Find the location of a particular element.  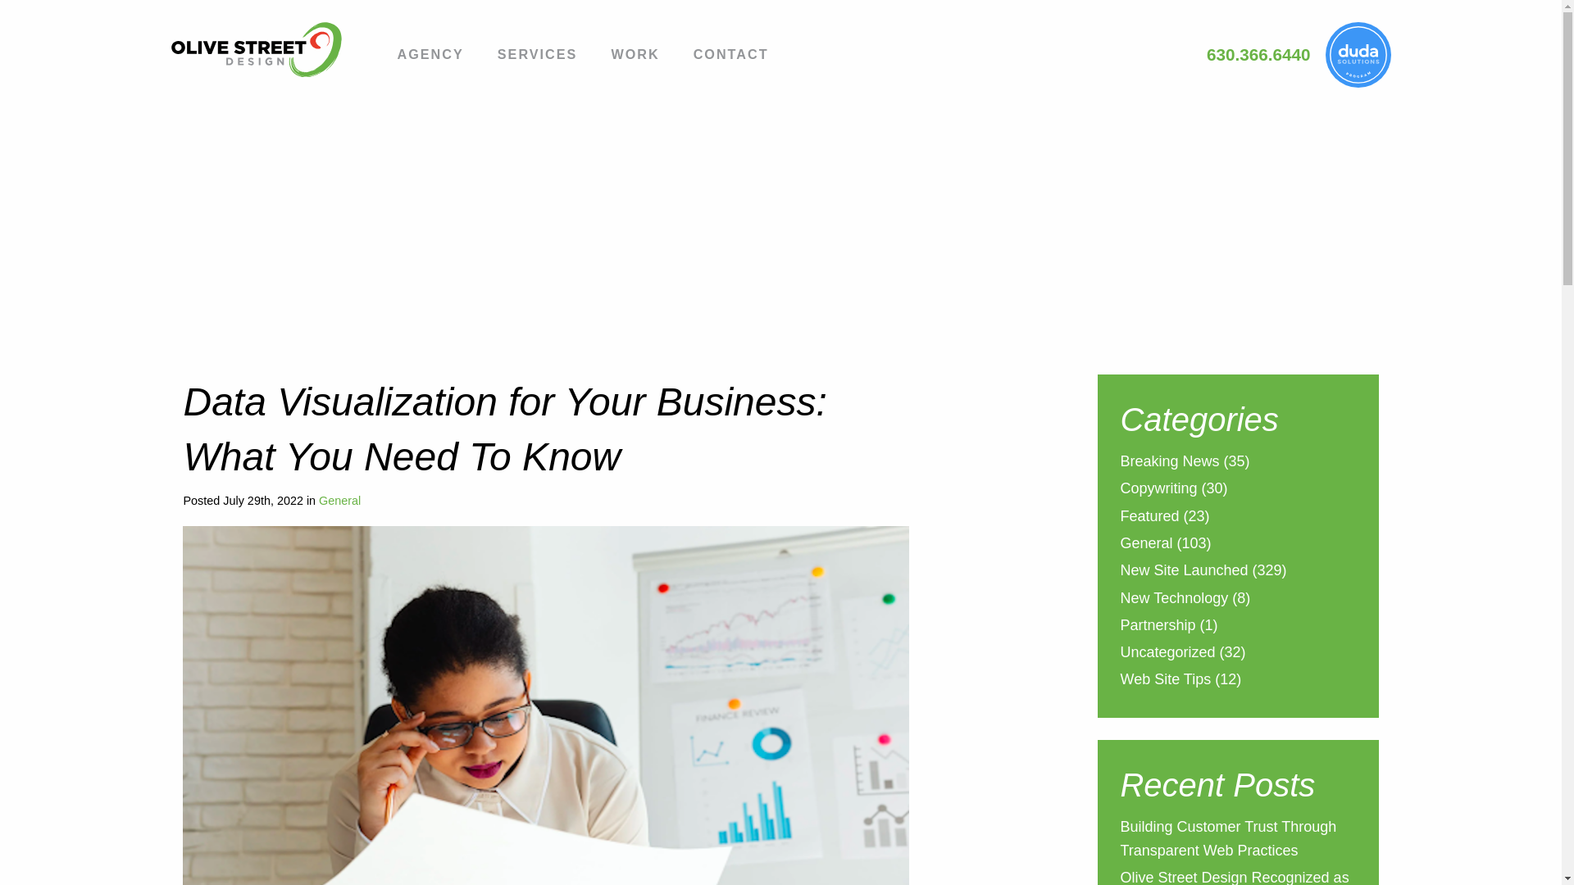

Breaking News is located at coordinates (1169, 462).